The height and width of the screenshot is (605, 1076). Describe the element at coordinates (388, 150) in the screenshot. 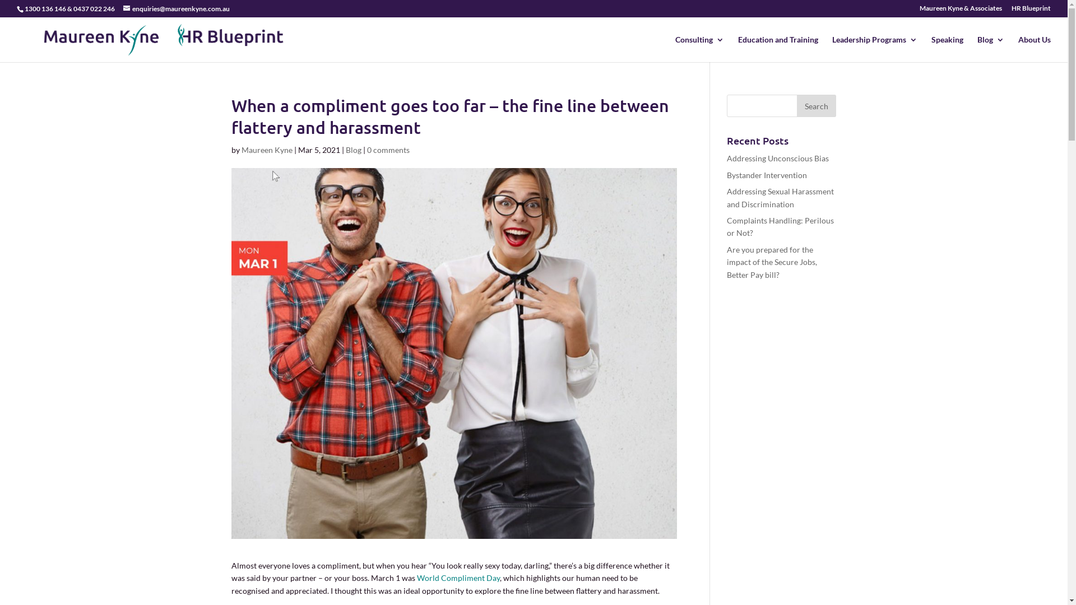

I see `0 comments` at that location.